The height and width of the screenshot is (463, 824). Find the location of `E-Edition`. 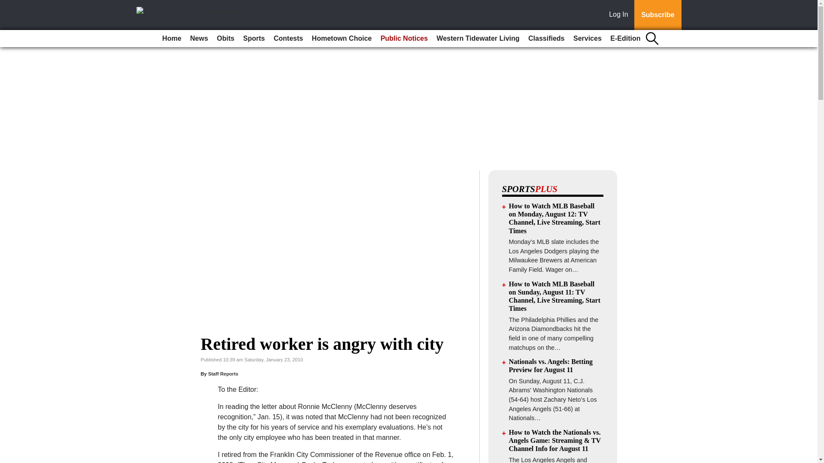

E-Edition is located at coordinates (625, 39).